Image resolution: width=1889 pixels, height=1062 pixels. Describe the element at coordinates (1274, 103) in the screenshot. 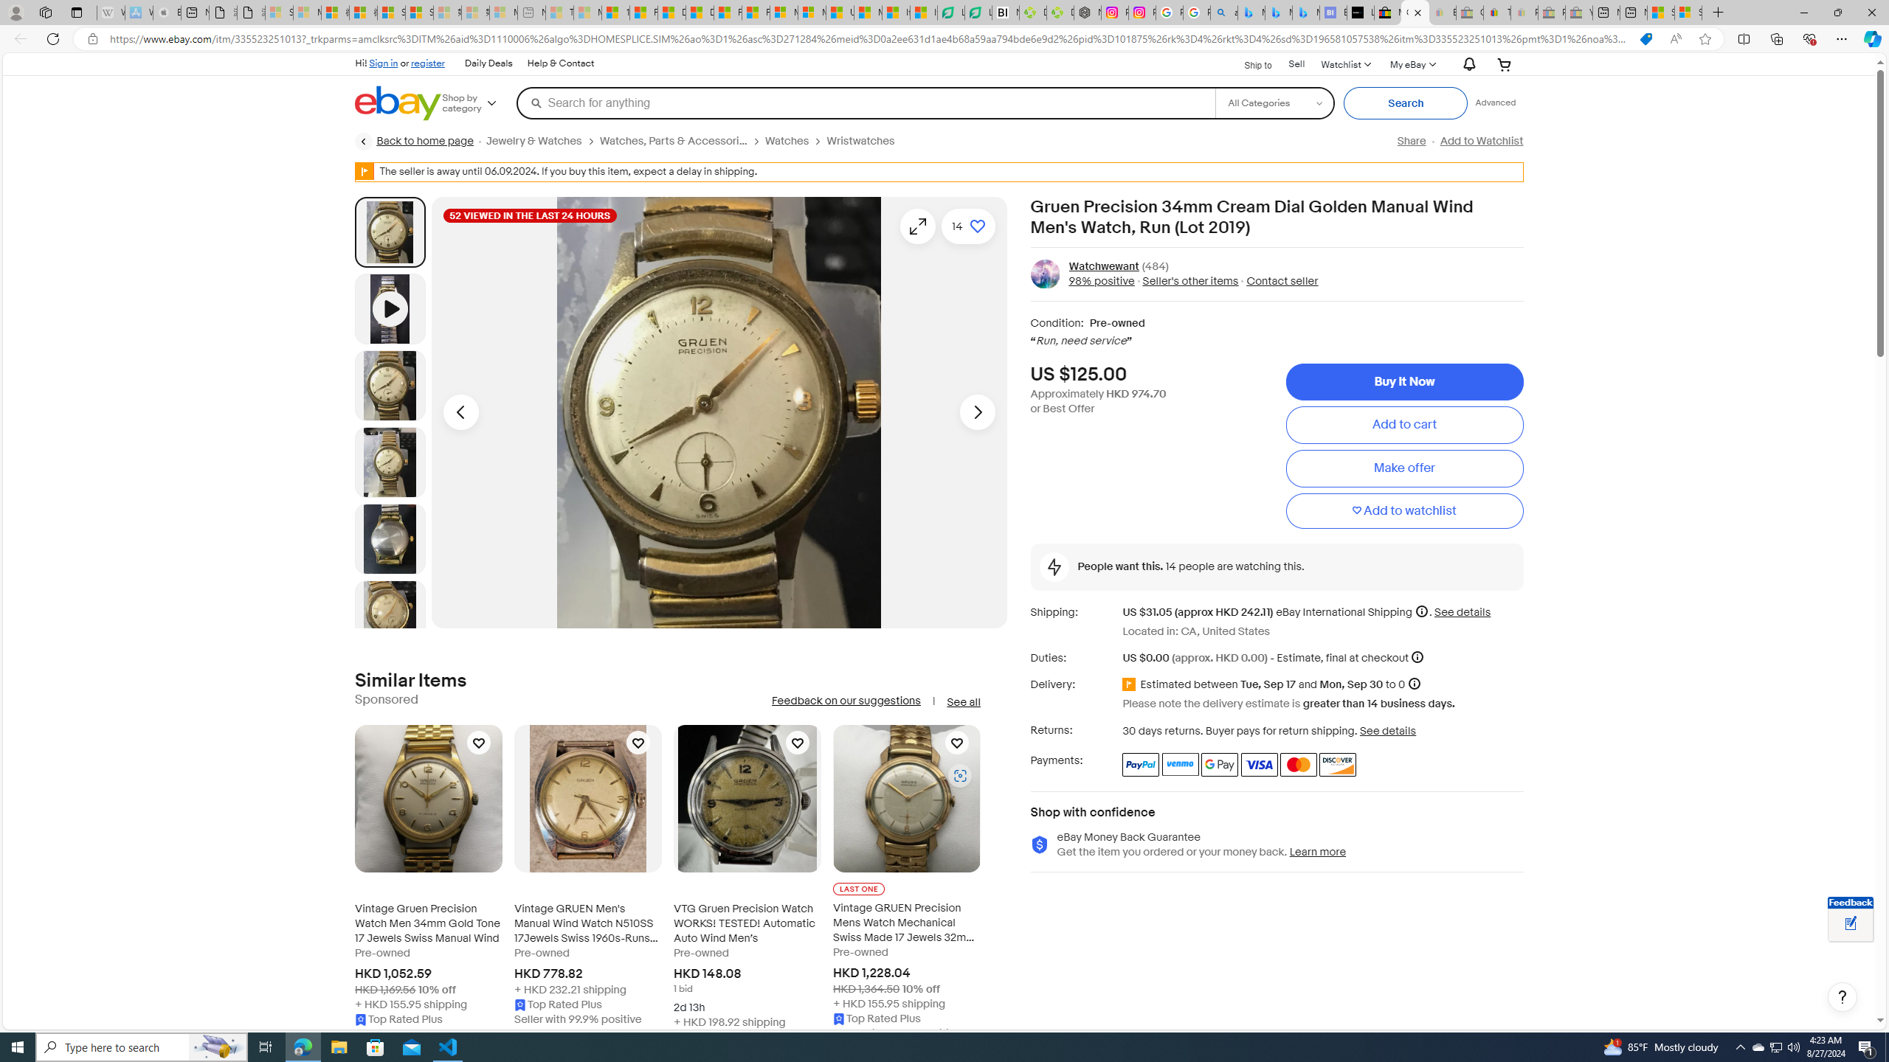

I see `Select a category for search` at that location.